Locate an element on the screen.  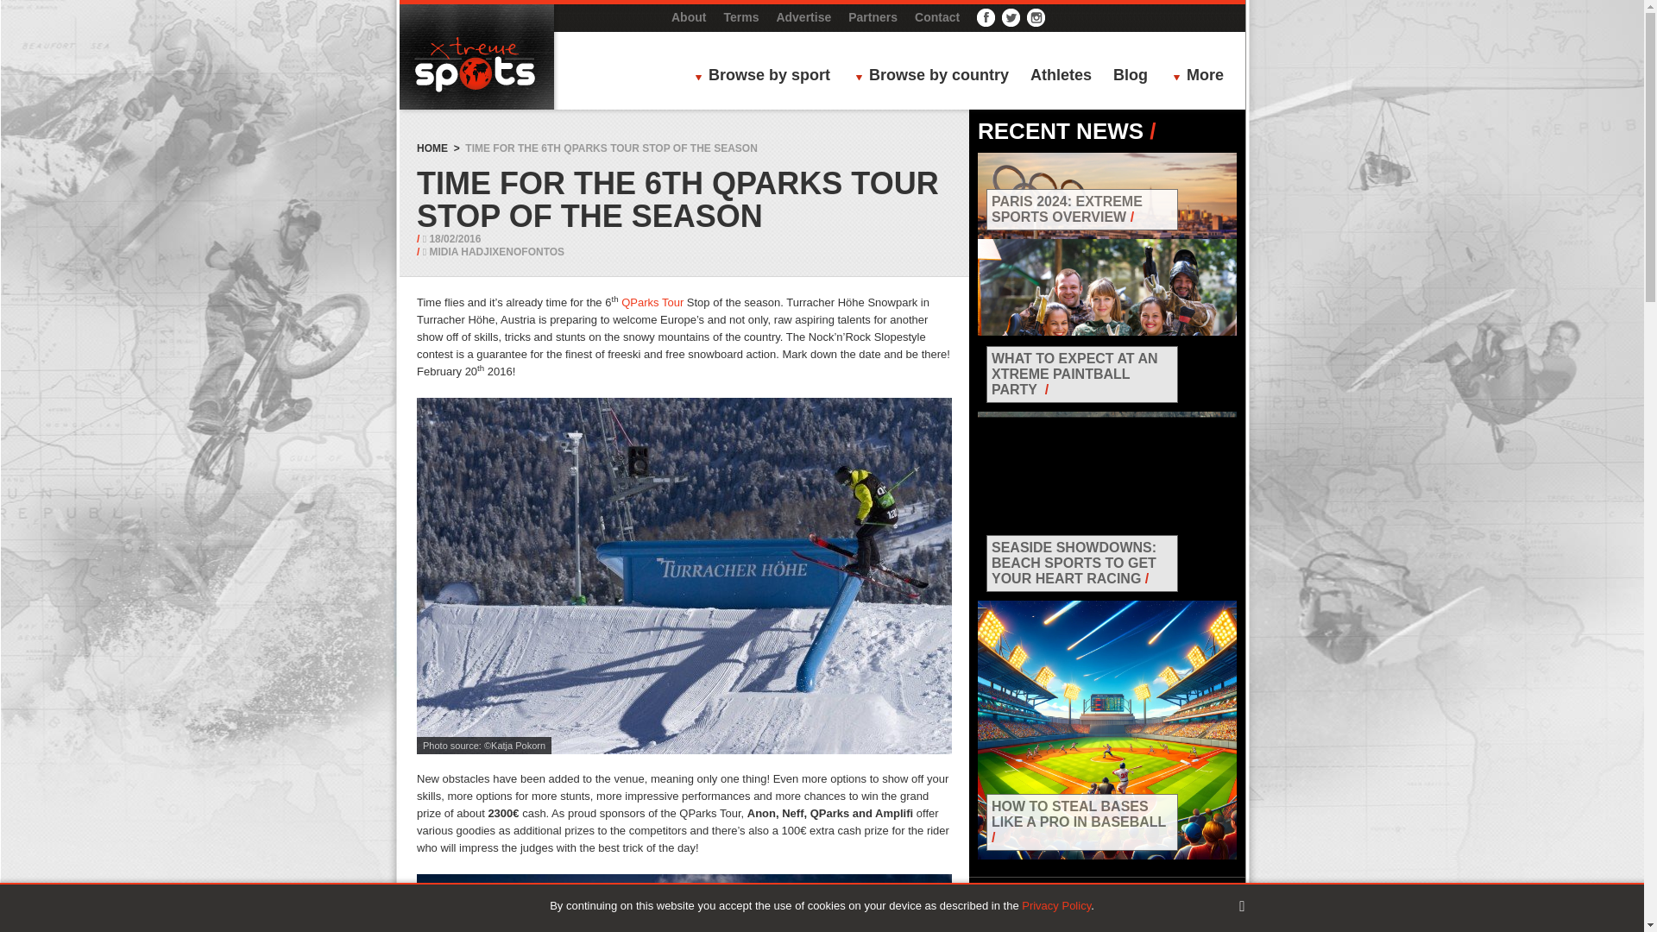
QParks Tour is located at coordinates (654, 302).